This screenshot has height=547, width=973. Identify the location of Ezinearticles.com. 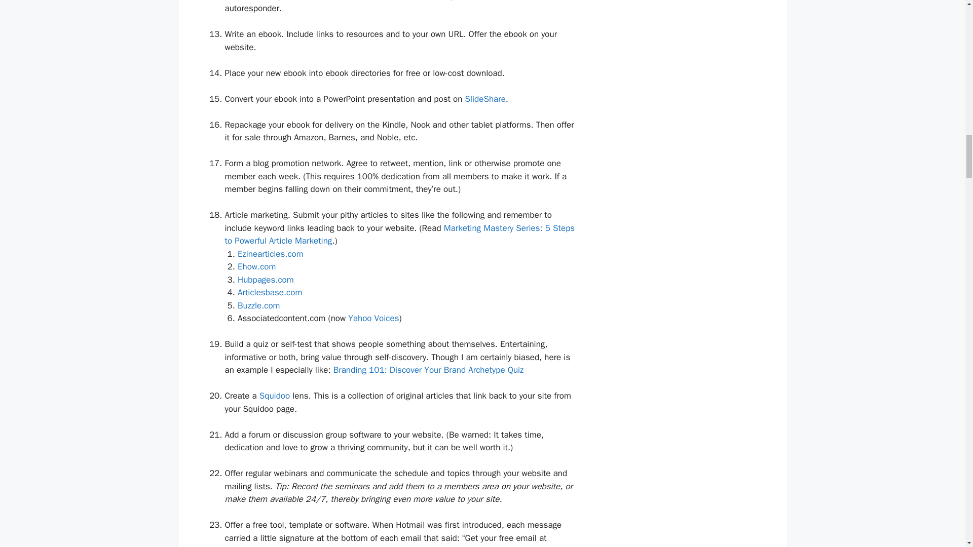
(271, 254).